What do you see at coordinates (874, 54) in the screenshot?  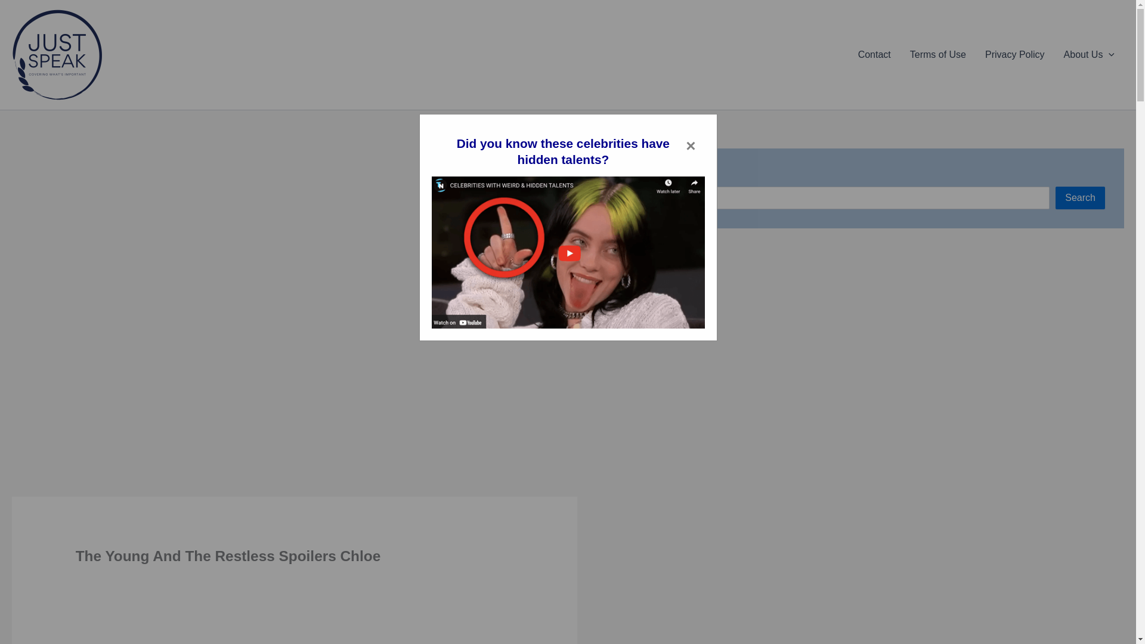 I see `Contact` at bounding box center [874, 54].